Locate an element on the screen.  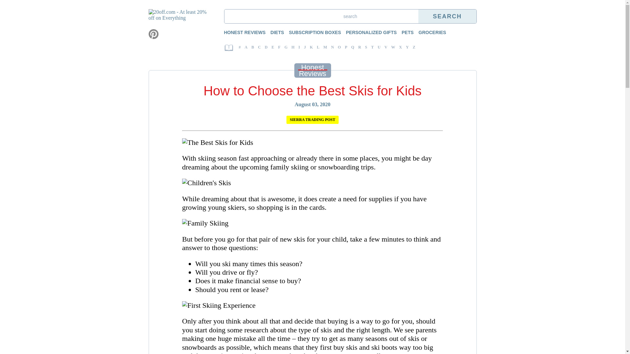
O is located at coordinates (339, 47).